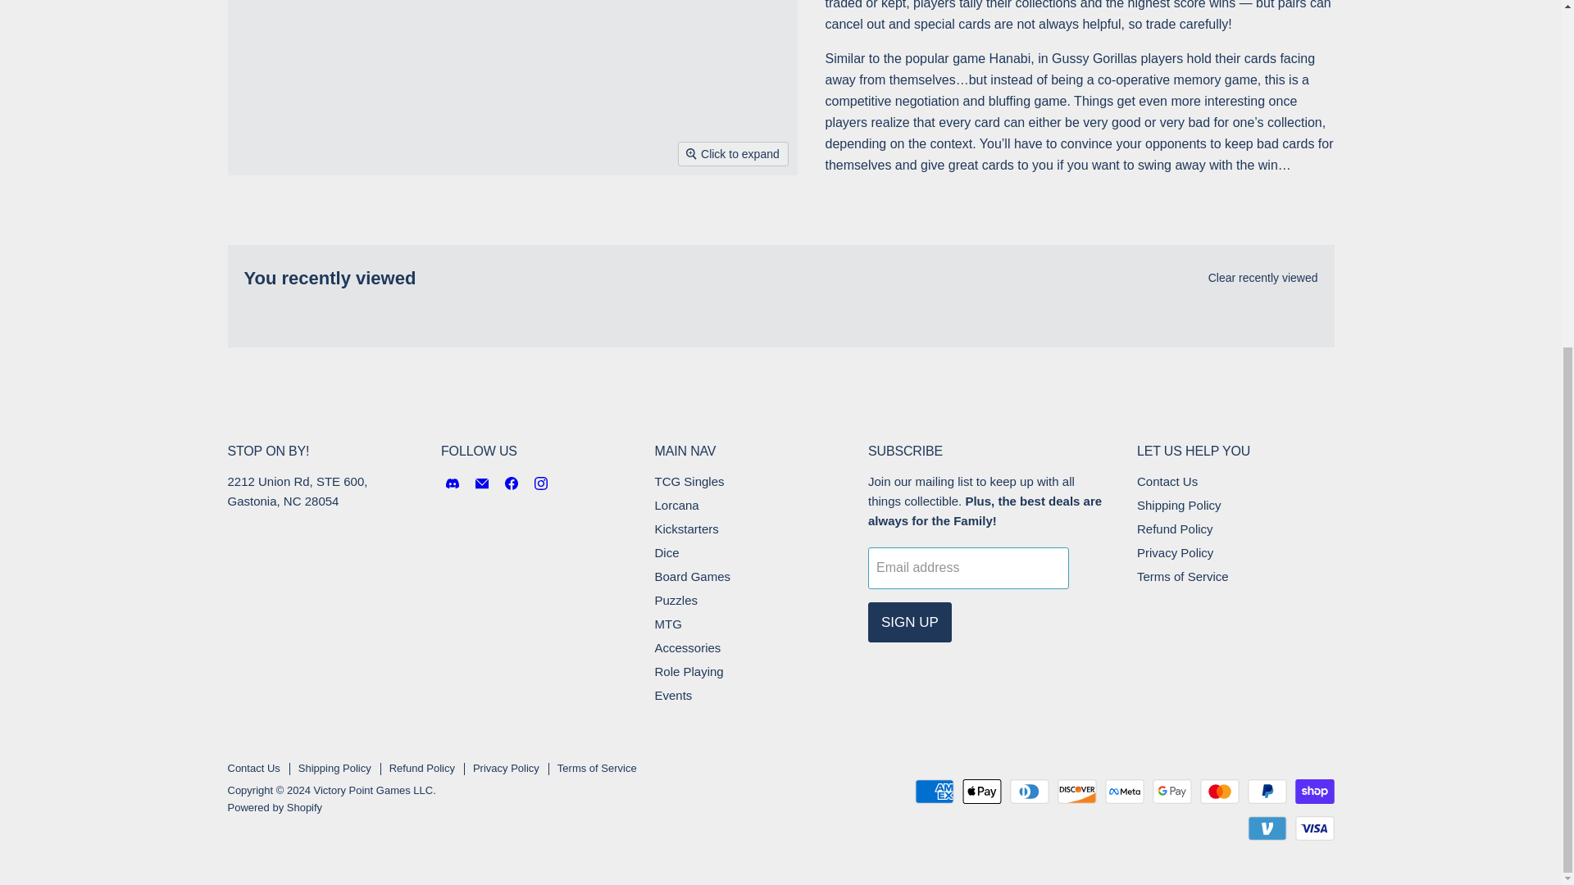 The image size is (1574, 885). I want to click on Instagram, so click(540, 483).